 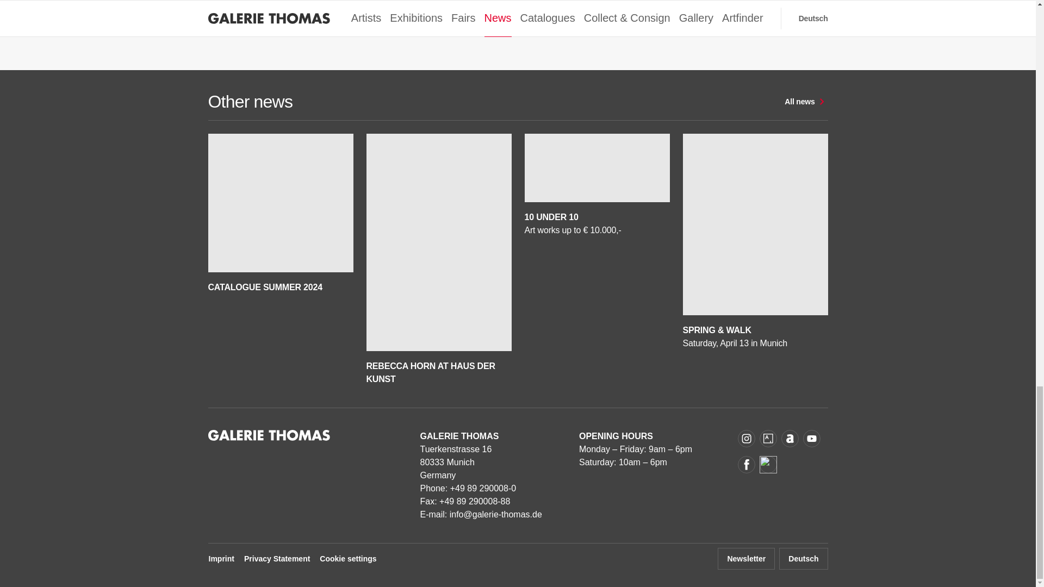 What do you see at coordinates (768, 464) in the screenshot?
I see `Ocula` at bounding box center [768, 464].